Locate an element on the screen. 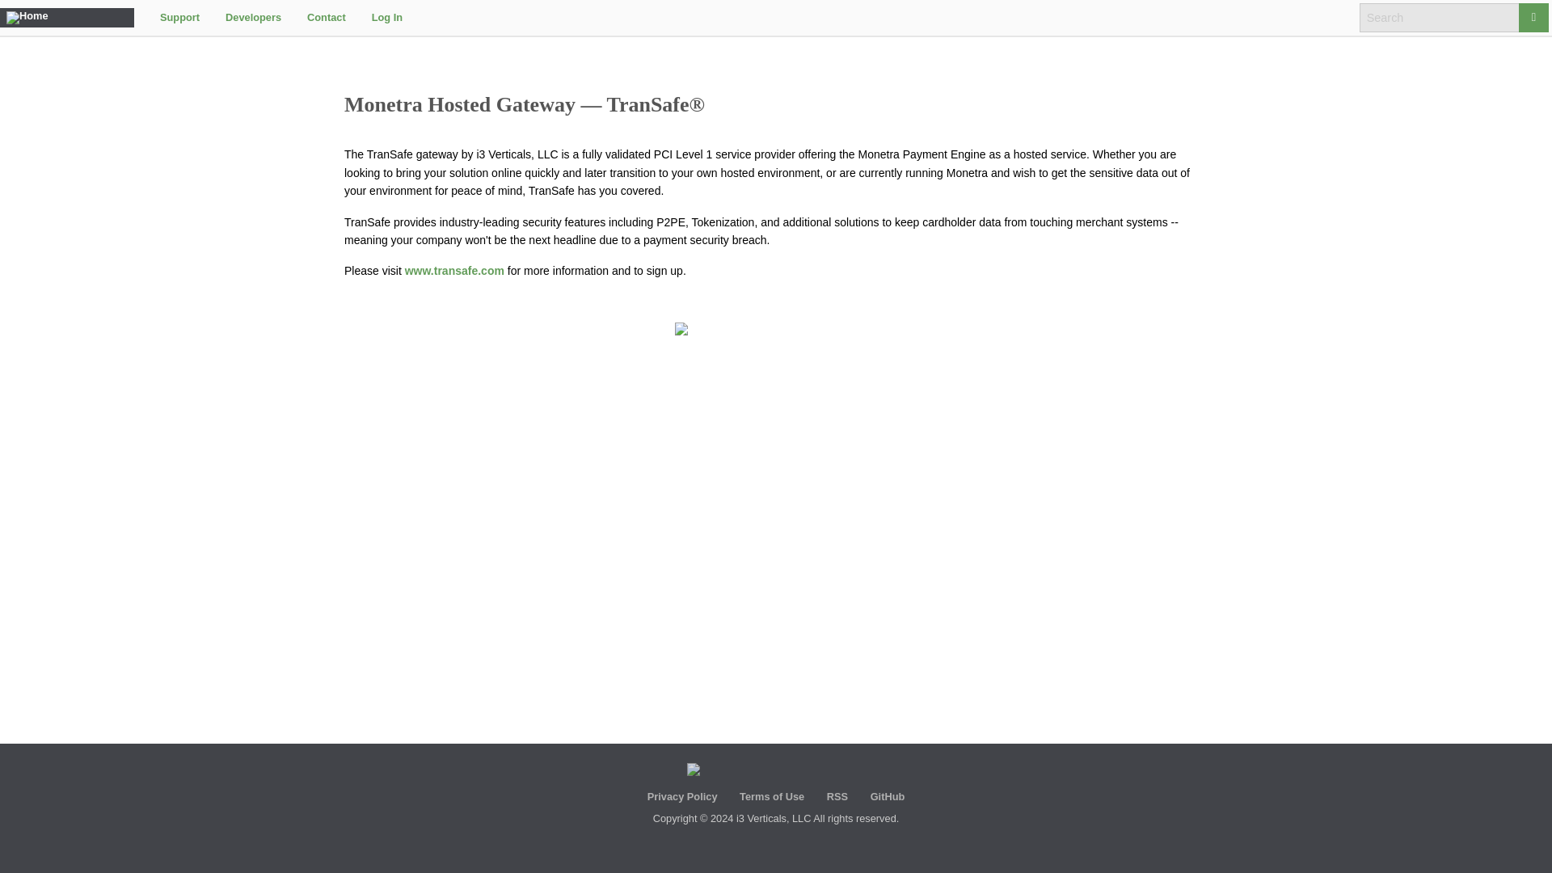 The image size is (1552, 873). Developers is located at coordinates (254, 17).